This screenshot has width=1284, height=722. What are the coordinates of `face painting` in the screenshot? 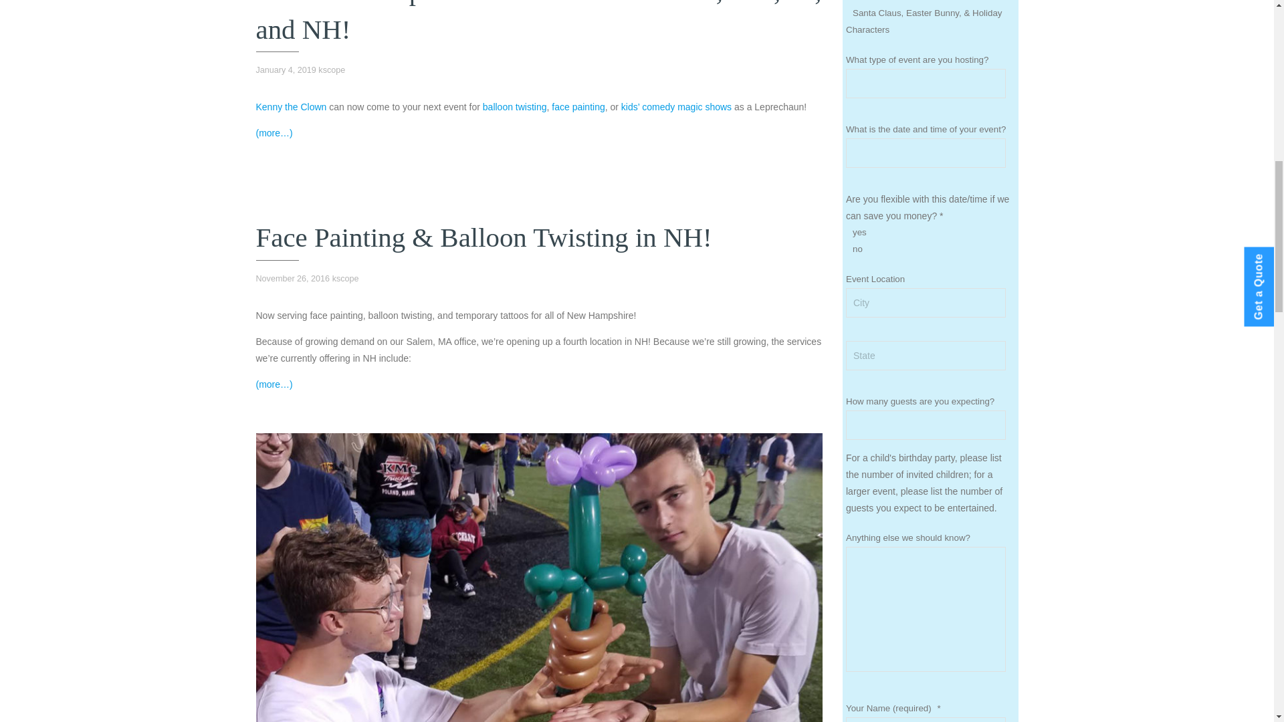 It's located at (578, 107).